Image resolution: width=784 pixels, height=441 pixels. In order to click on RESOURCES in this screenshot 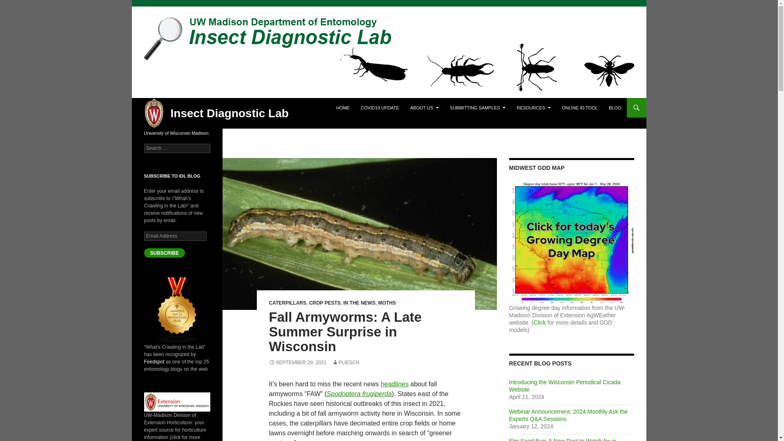, I will do `click(534, 108)`.